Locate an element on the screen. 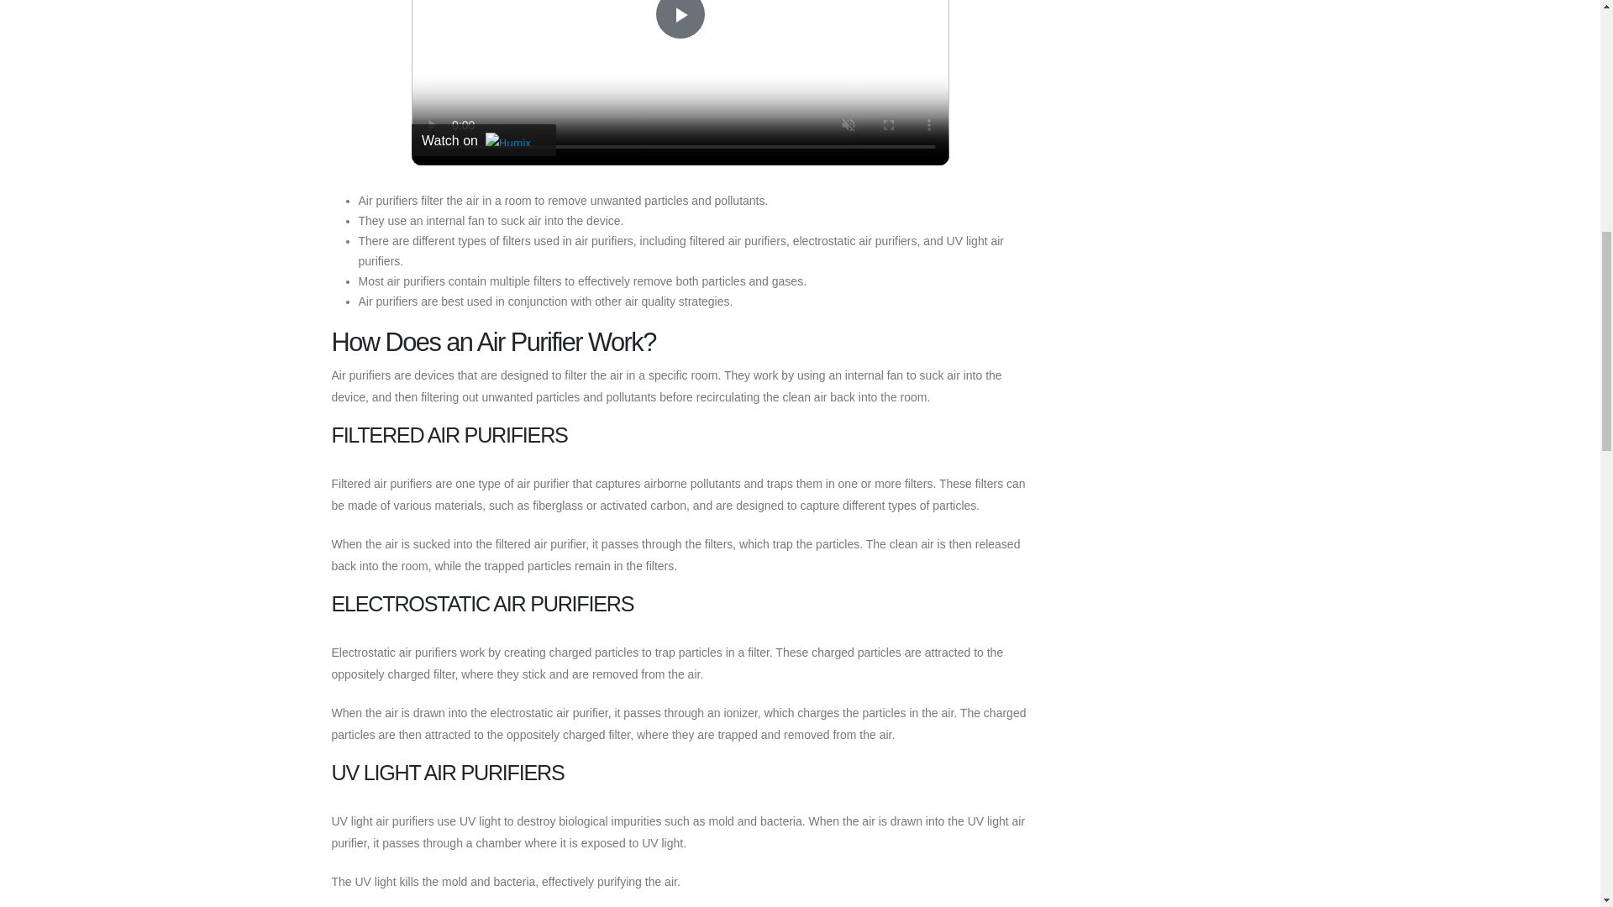 This screenshot has height=907, width=1613. Play Video is located at coordinates (680, 20).